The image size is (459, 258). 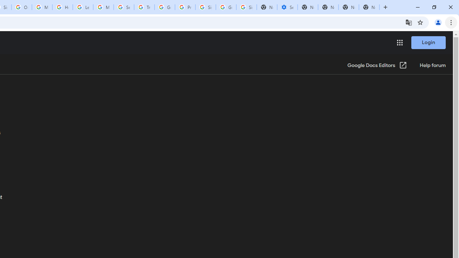 What do you see at coordinates (205, 7) in the screenshot?
I see `Sign in - Google Accounts` at bounding box center [205, 7].